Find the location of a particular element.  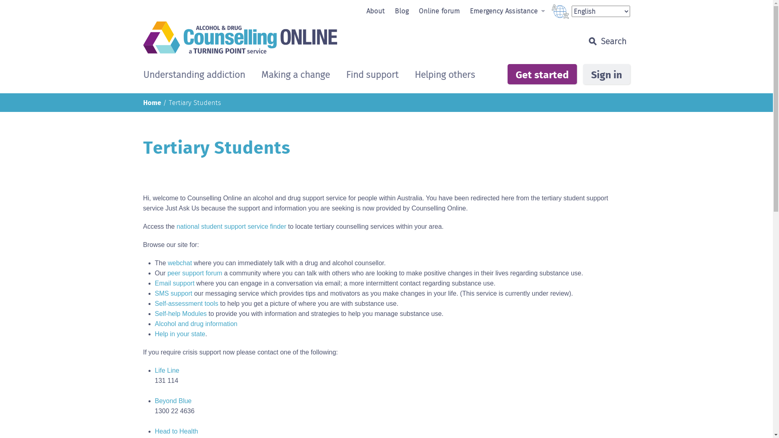

Alcohol and drug information is located at coordinates (196, 324).